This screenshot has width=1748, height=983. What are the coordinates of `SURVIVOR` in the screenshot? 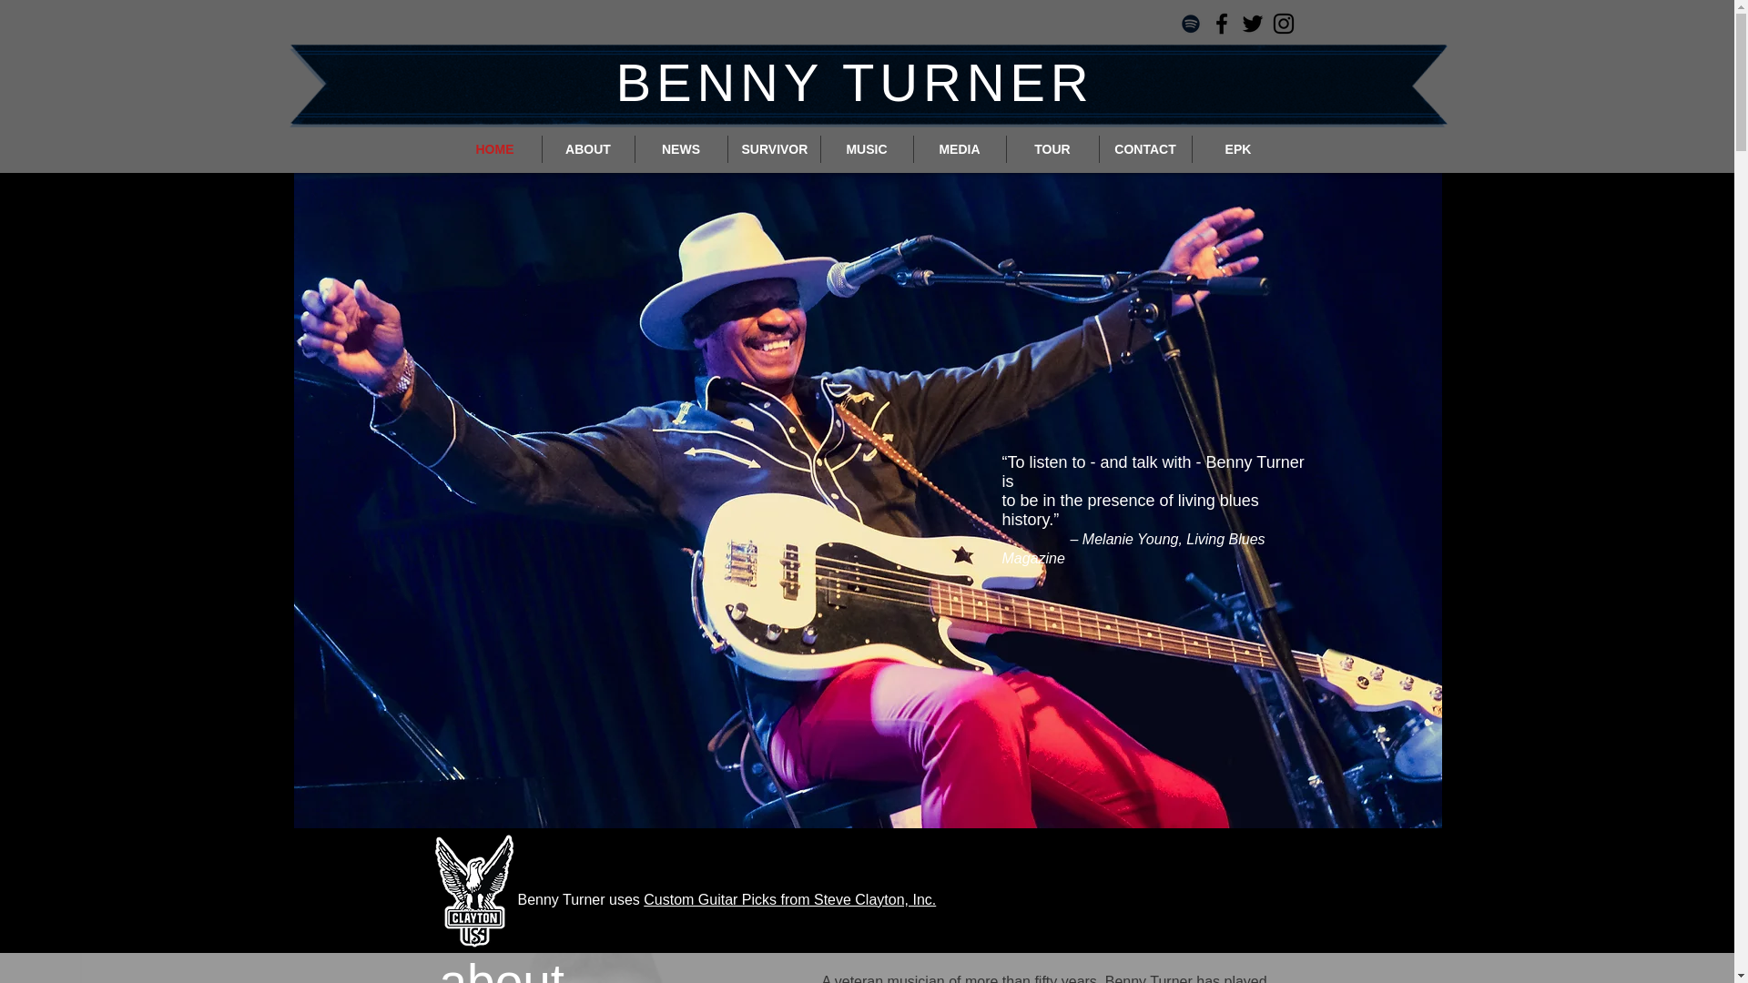 It's located at (774, 149).